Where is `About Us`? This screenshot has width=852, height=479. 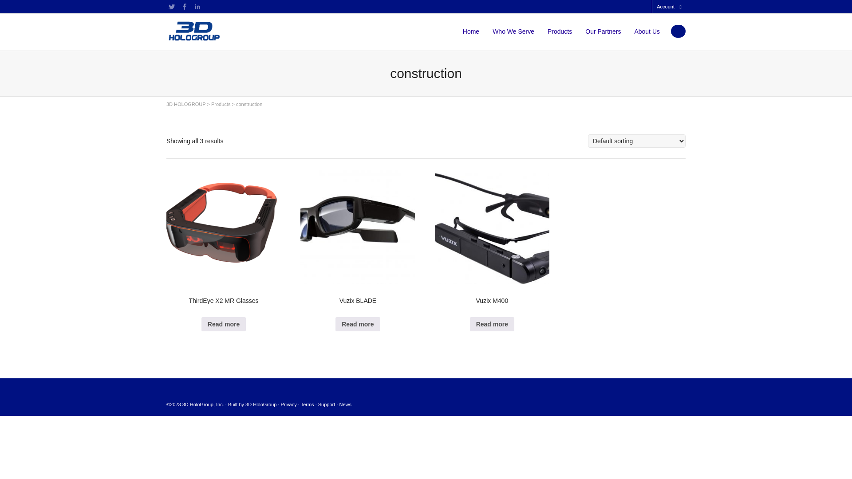 About Us is located at coordinates (647, 31).